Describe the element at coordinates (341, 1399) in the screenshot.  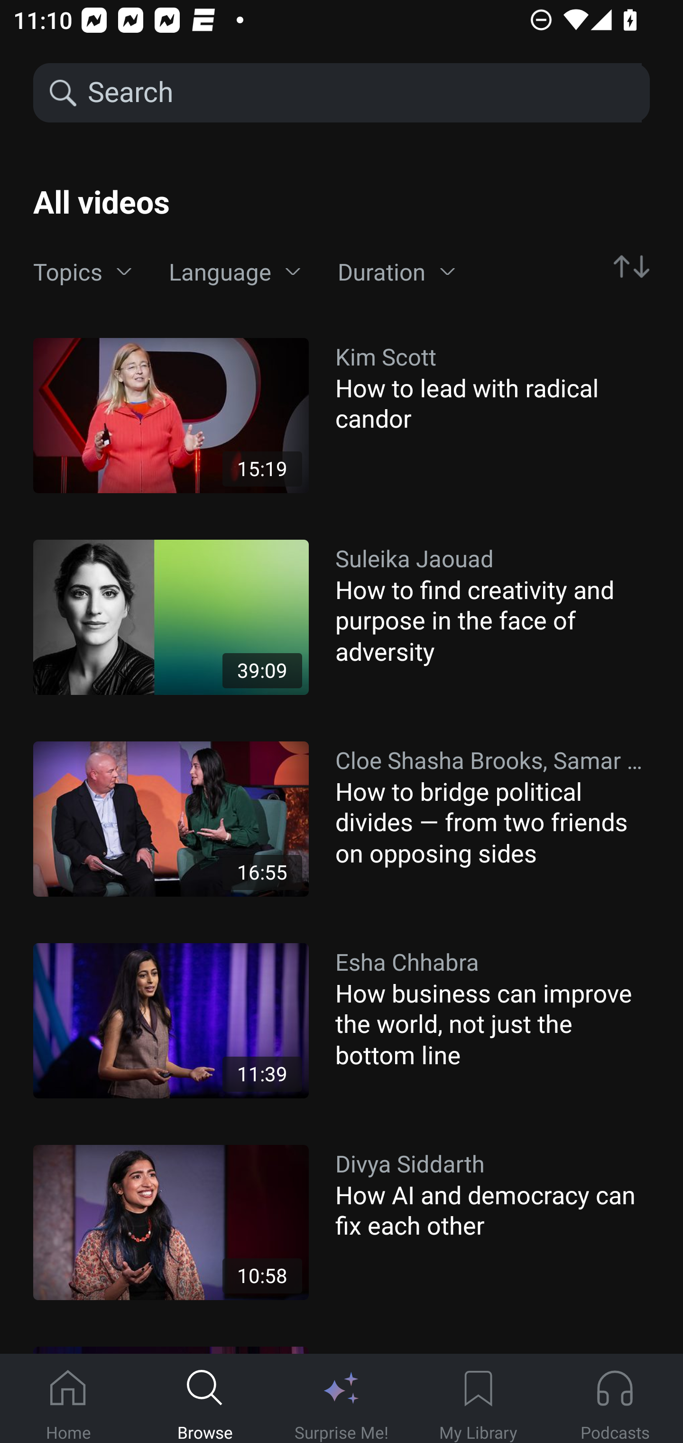
I see `Surprise Me!` at that location.